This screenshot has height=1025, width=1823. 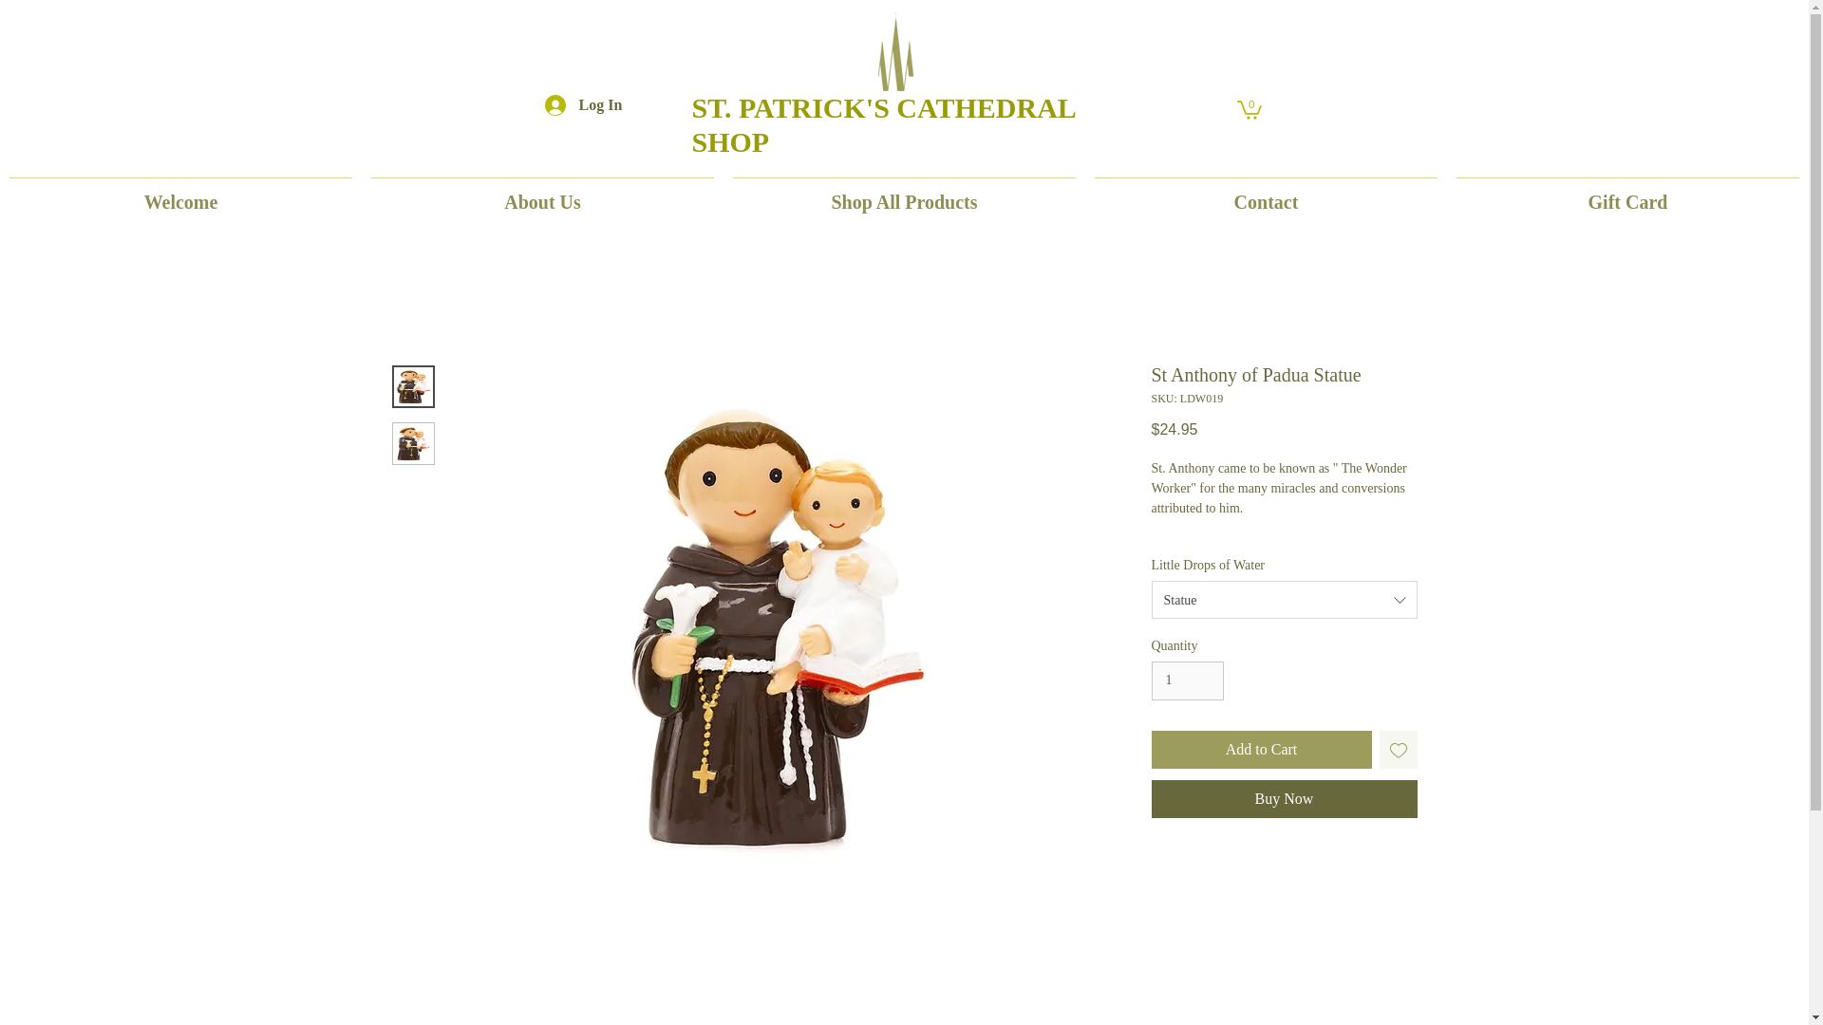 I want to click on Contact, so click(x=1266, y=194).